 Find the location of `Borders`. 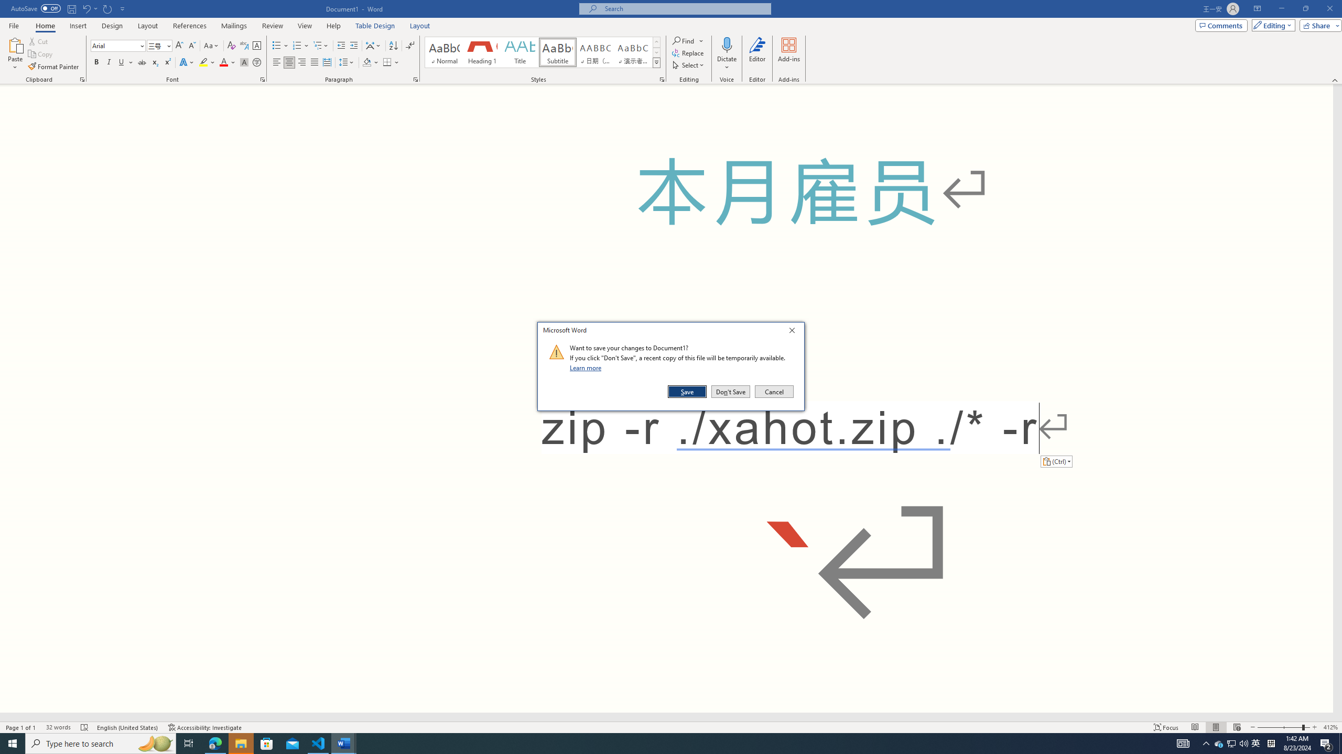

Borders is located at coordinates (391, 63).